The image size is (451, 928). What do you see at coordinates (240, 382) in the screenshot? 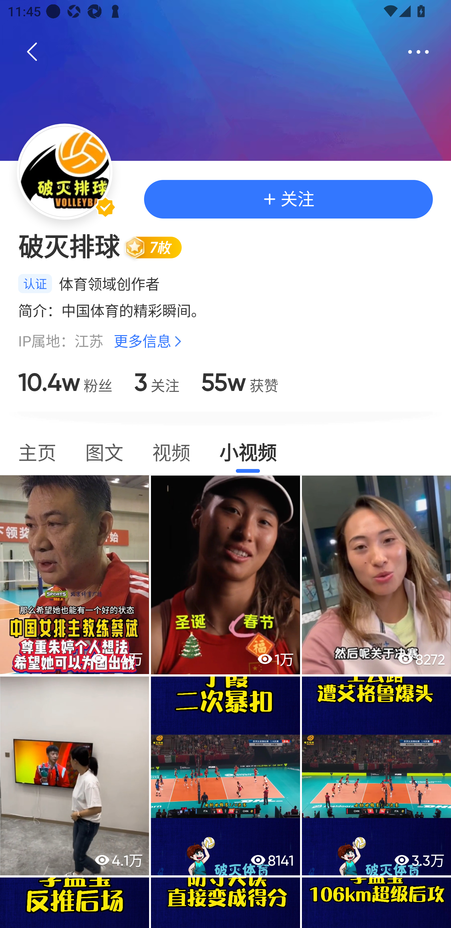
I see `55w 获赞` at bounding box center [240, 382].